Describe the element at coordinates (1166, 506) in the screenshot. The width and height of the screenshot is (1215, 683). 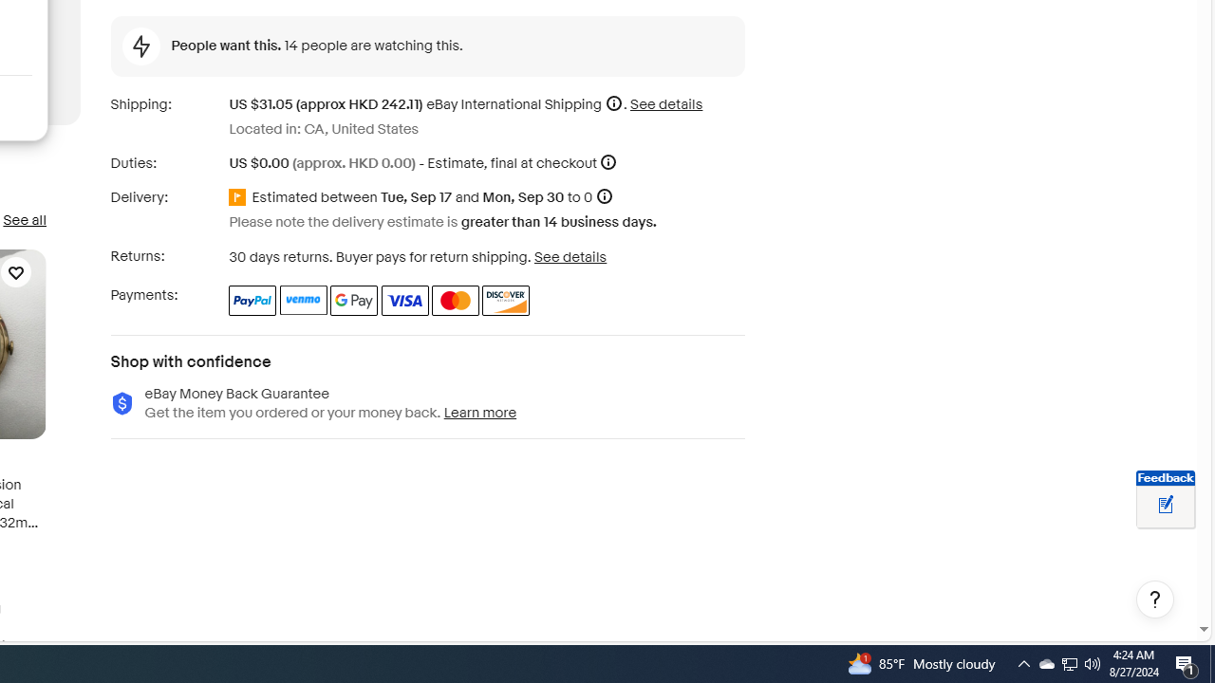
I see `Leave feedback about your eBay ViewItem experience` at that location.